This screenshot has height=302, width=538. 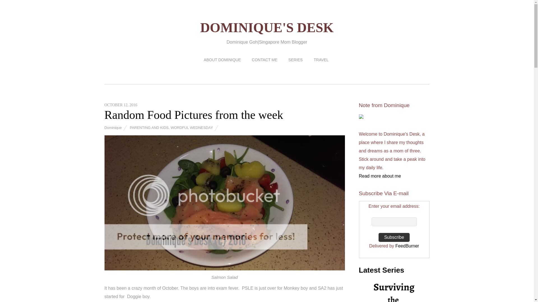 I want to click on PARENTING AND KIDS, so click(x=149, y=128).